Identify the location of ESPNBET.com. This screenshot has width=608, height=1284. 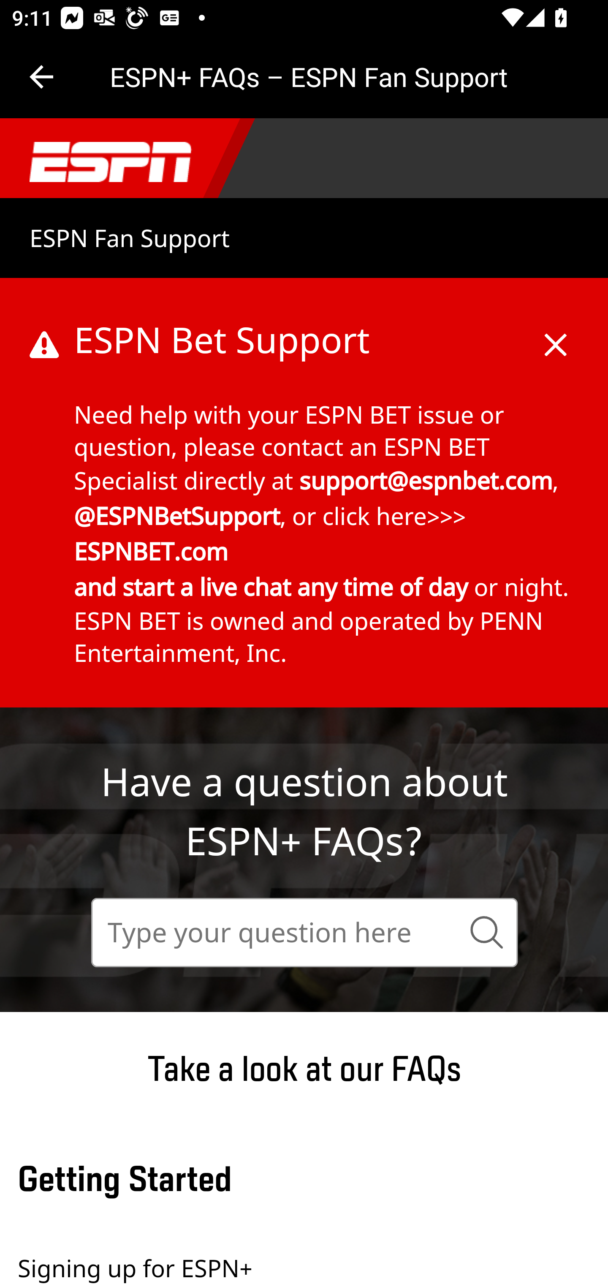
(151, 551).